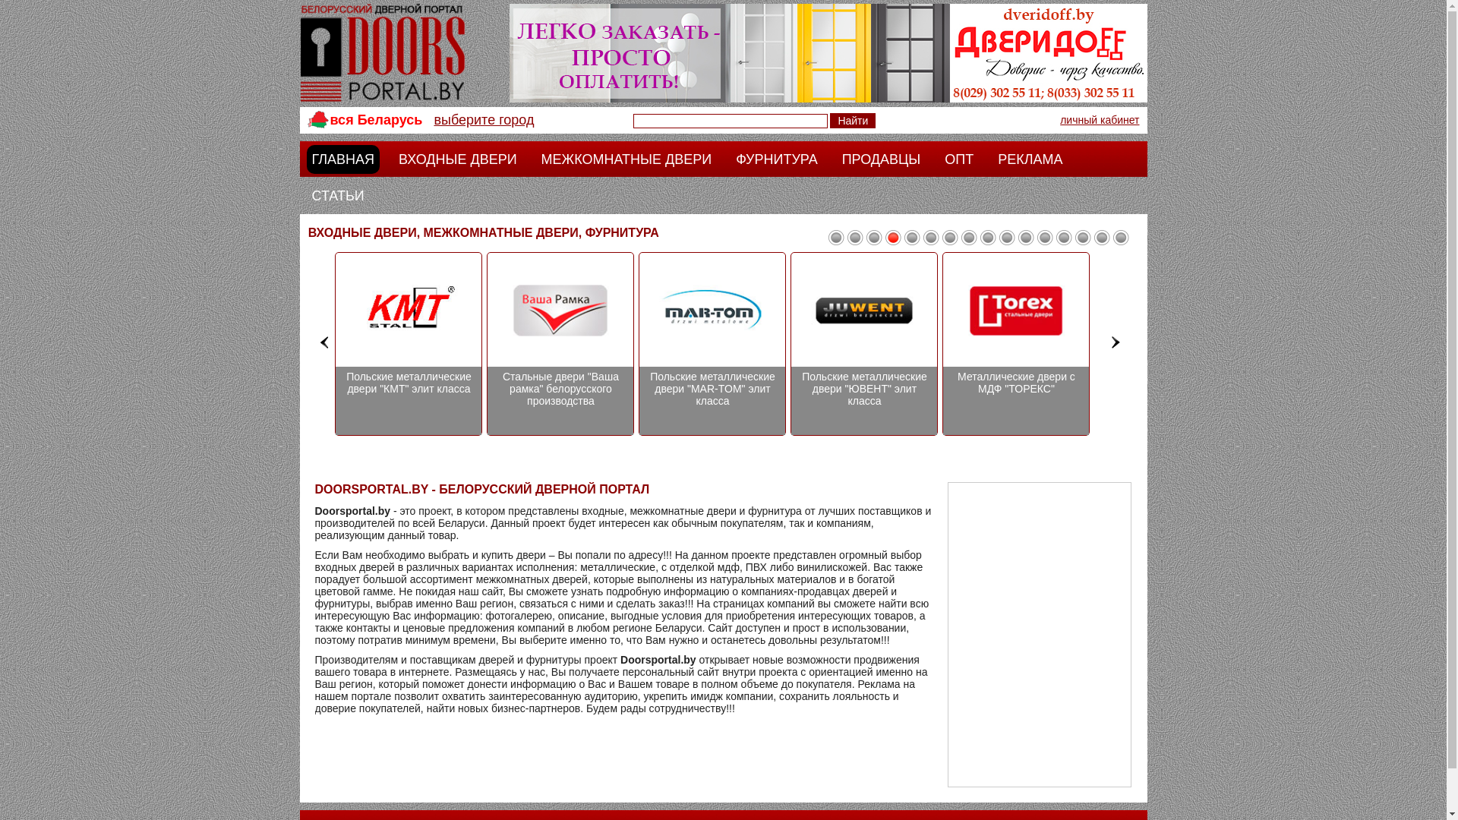 The image size is (1458, 820). Describe the element at coordinates (1040, 635) in the screenshot. I see `Advertisement` at that location.